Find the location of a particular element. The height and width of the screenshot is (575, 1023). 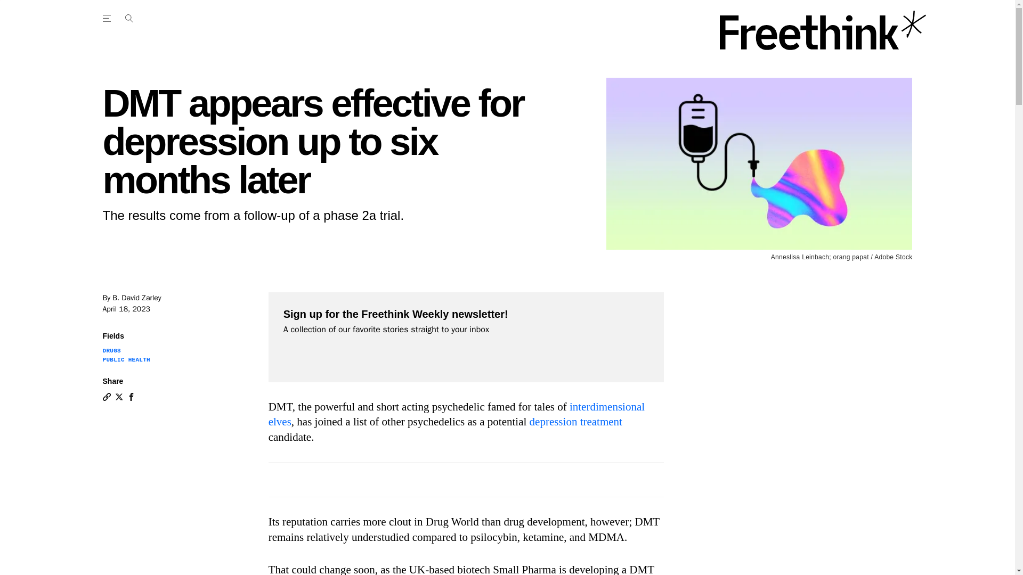

DRUGS is located at coordinates (111, 351).